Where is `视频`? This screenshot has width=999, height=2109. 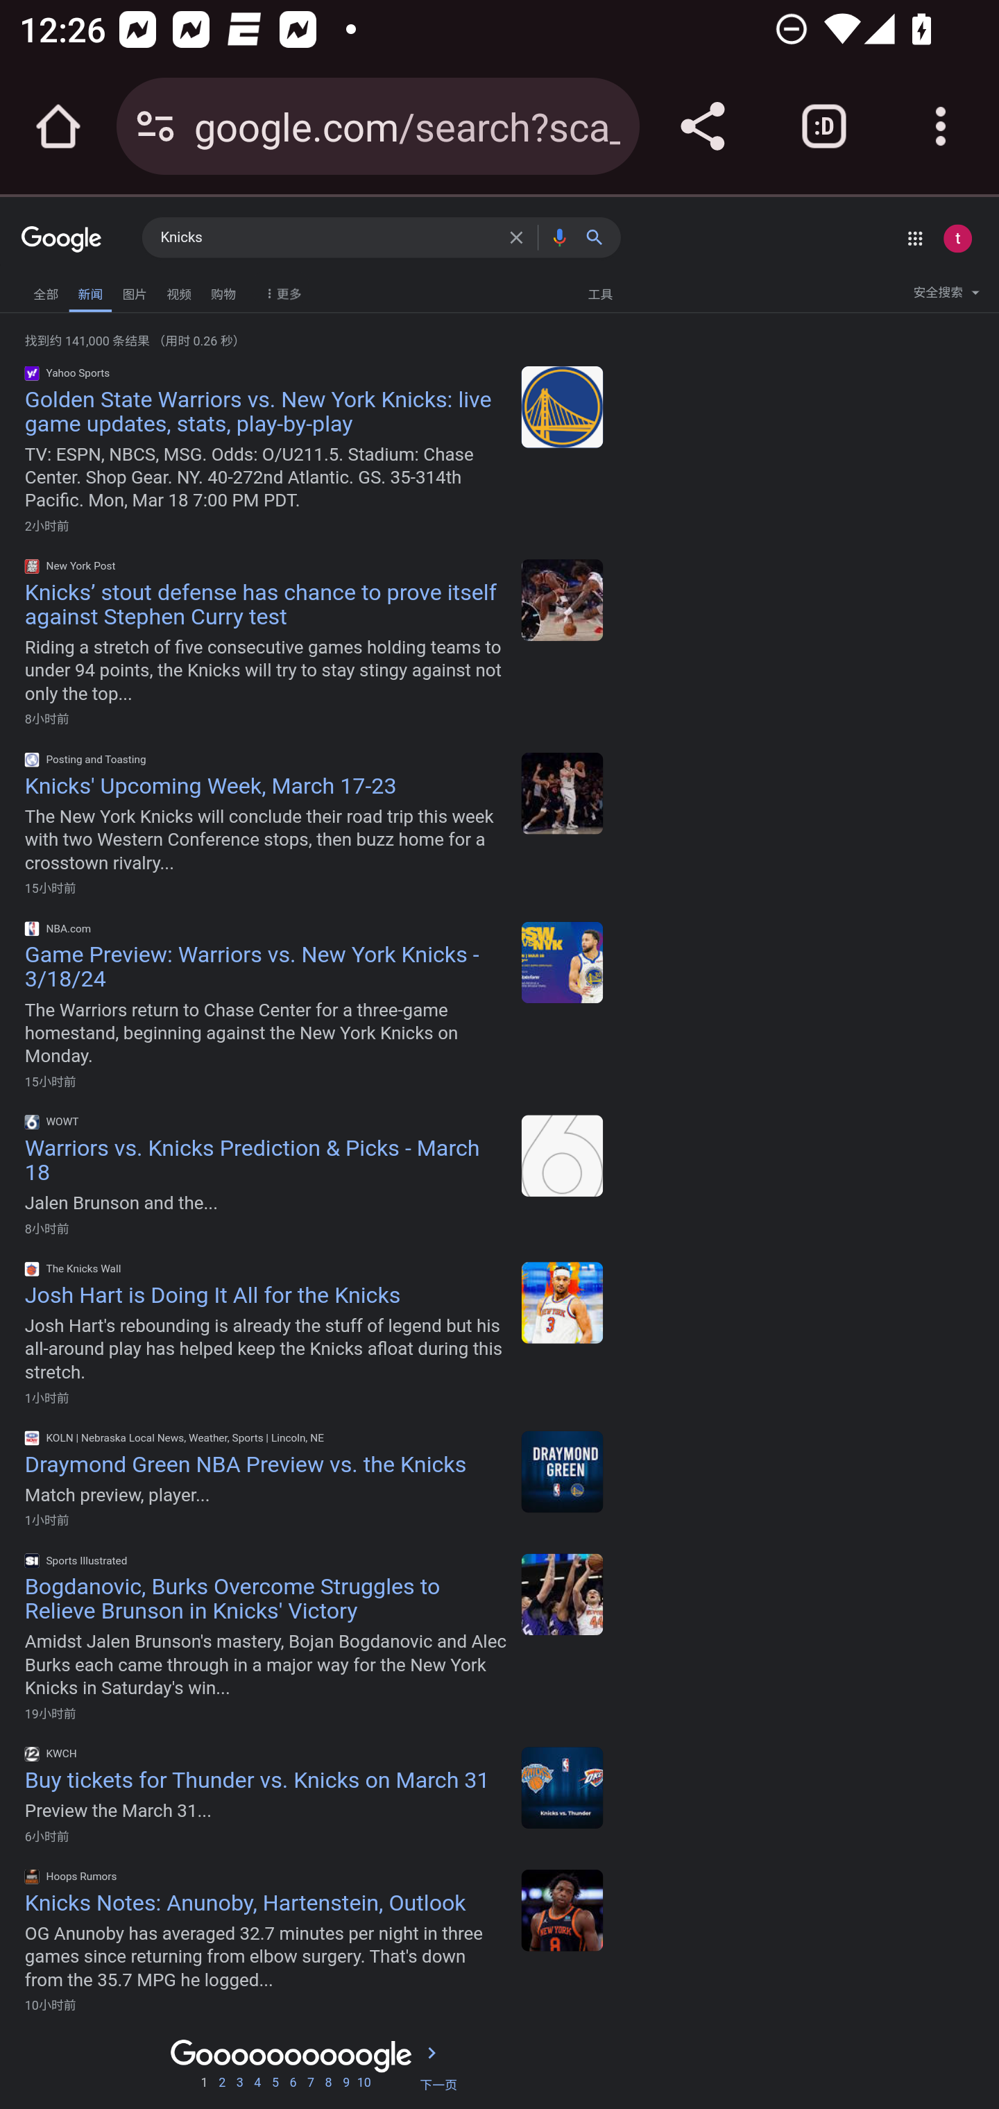
视频 is located at coordinates (179, 291).